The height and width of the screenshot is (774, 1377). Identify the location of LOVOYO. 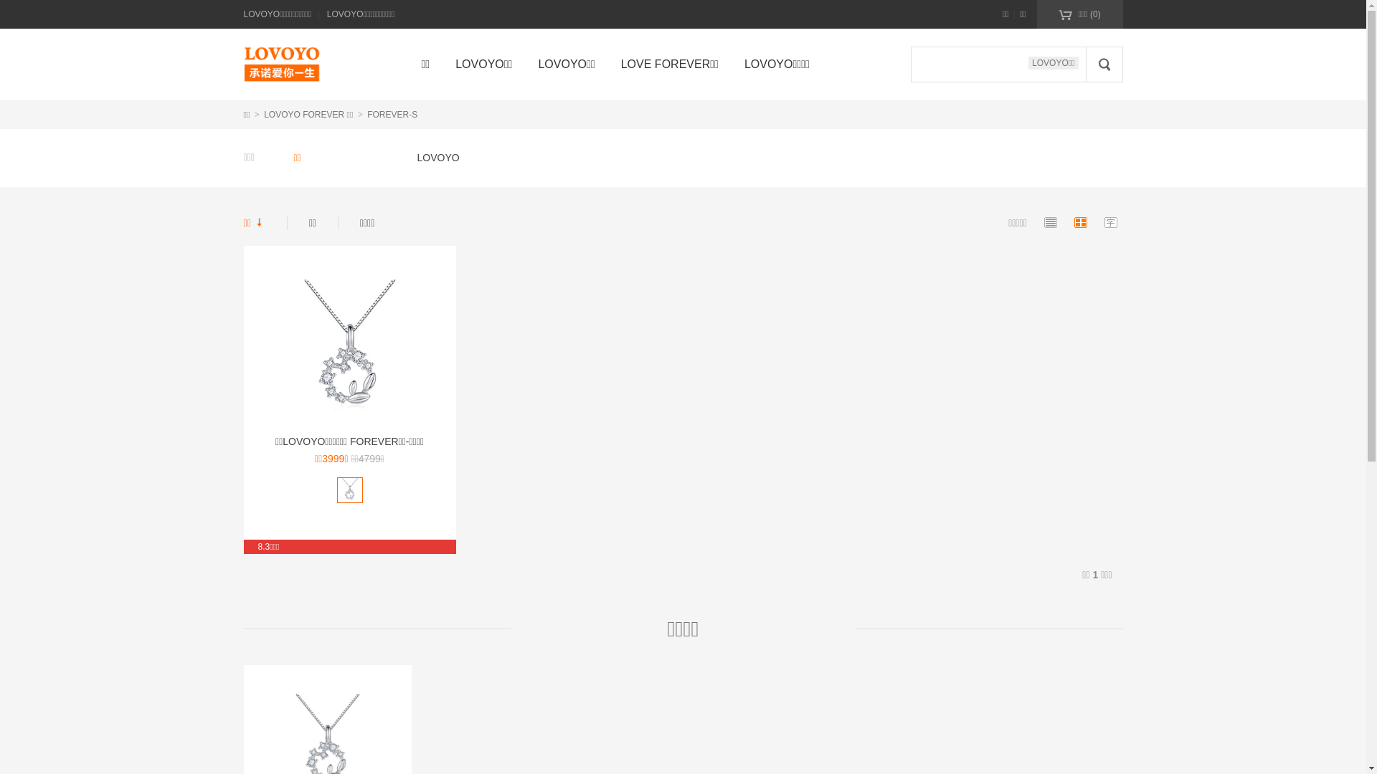
(439, 158).